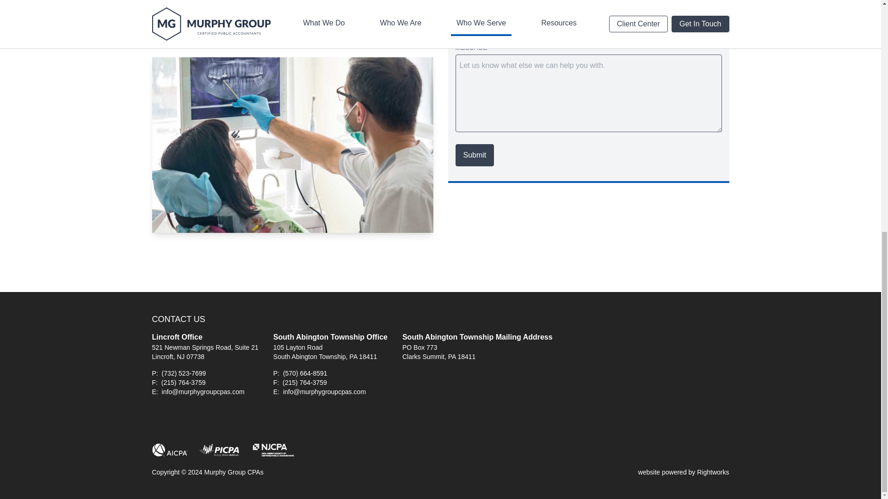  What do you see at coordinates (169, 450) in the screenshot?
I see `Learn more about American Institute of CPAs` at bounding box center [169, 450].